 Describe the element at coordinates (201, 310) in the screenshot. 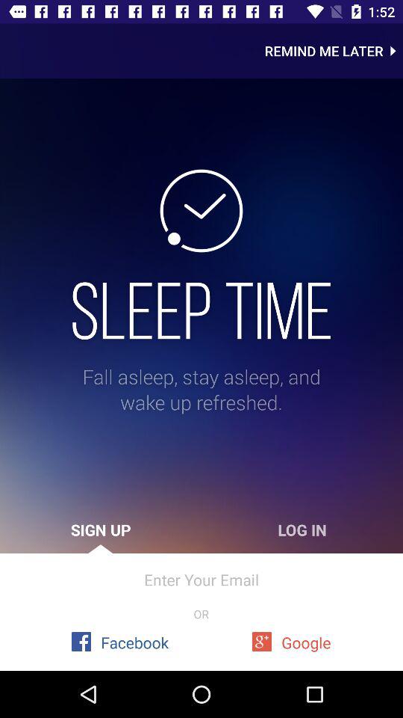

I see `tap item above fall asleep stay` at that location.